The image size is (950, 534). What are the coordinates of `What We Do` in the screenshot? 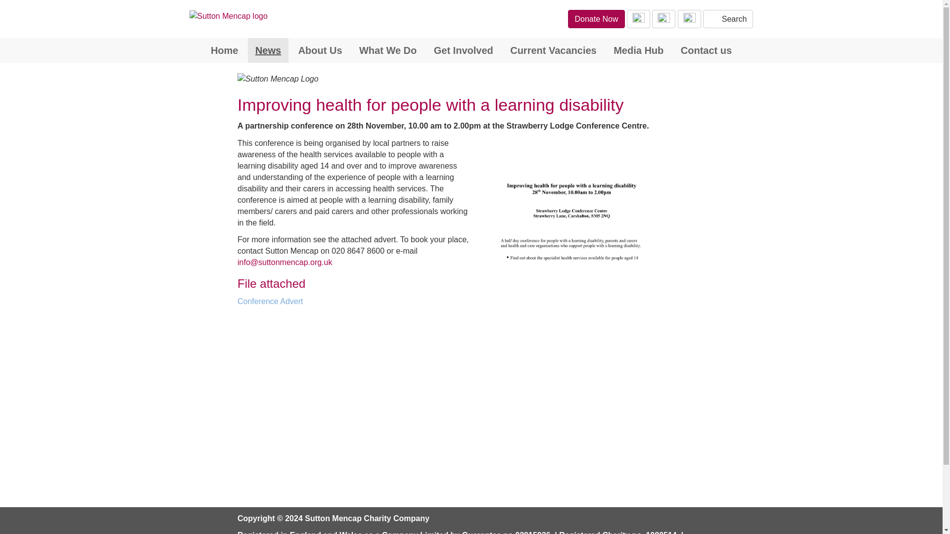 It's located at (387, 50).